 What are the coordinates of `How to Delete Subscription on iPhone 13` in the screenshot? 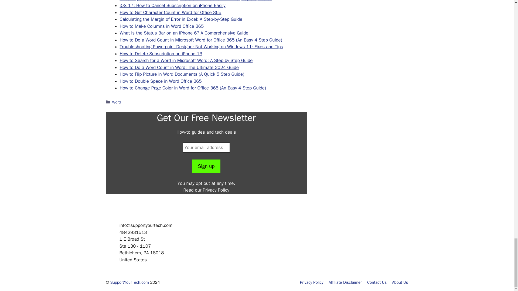 It's located at (161, 54).